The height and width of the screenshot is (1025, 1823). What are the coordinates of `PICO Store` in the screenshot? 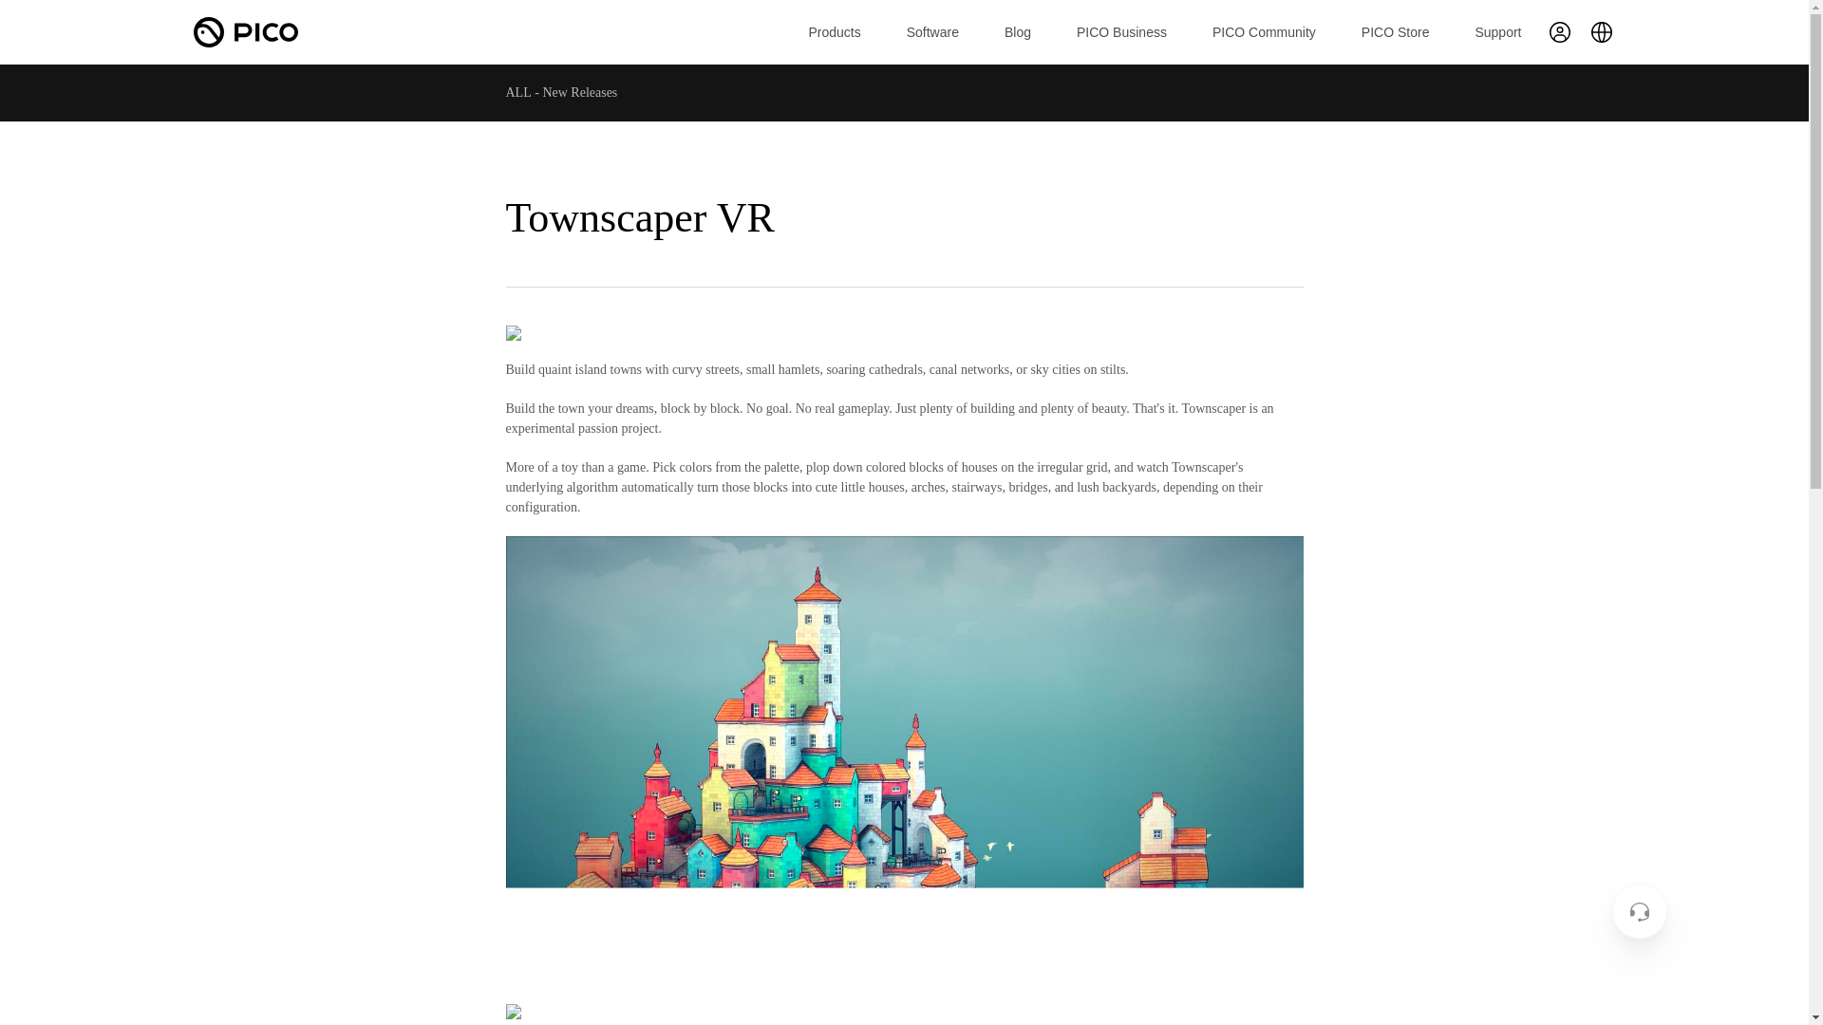 It's located at (1396, 32).